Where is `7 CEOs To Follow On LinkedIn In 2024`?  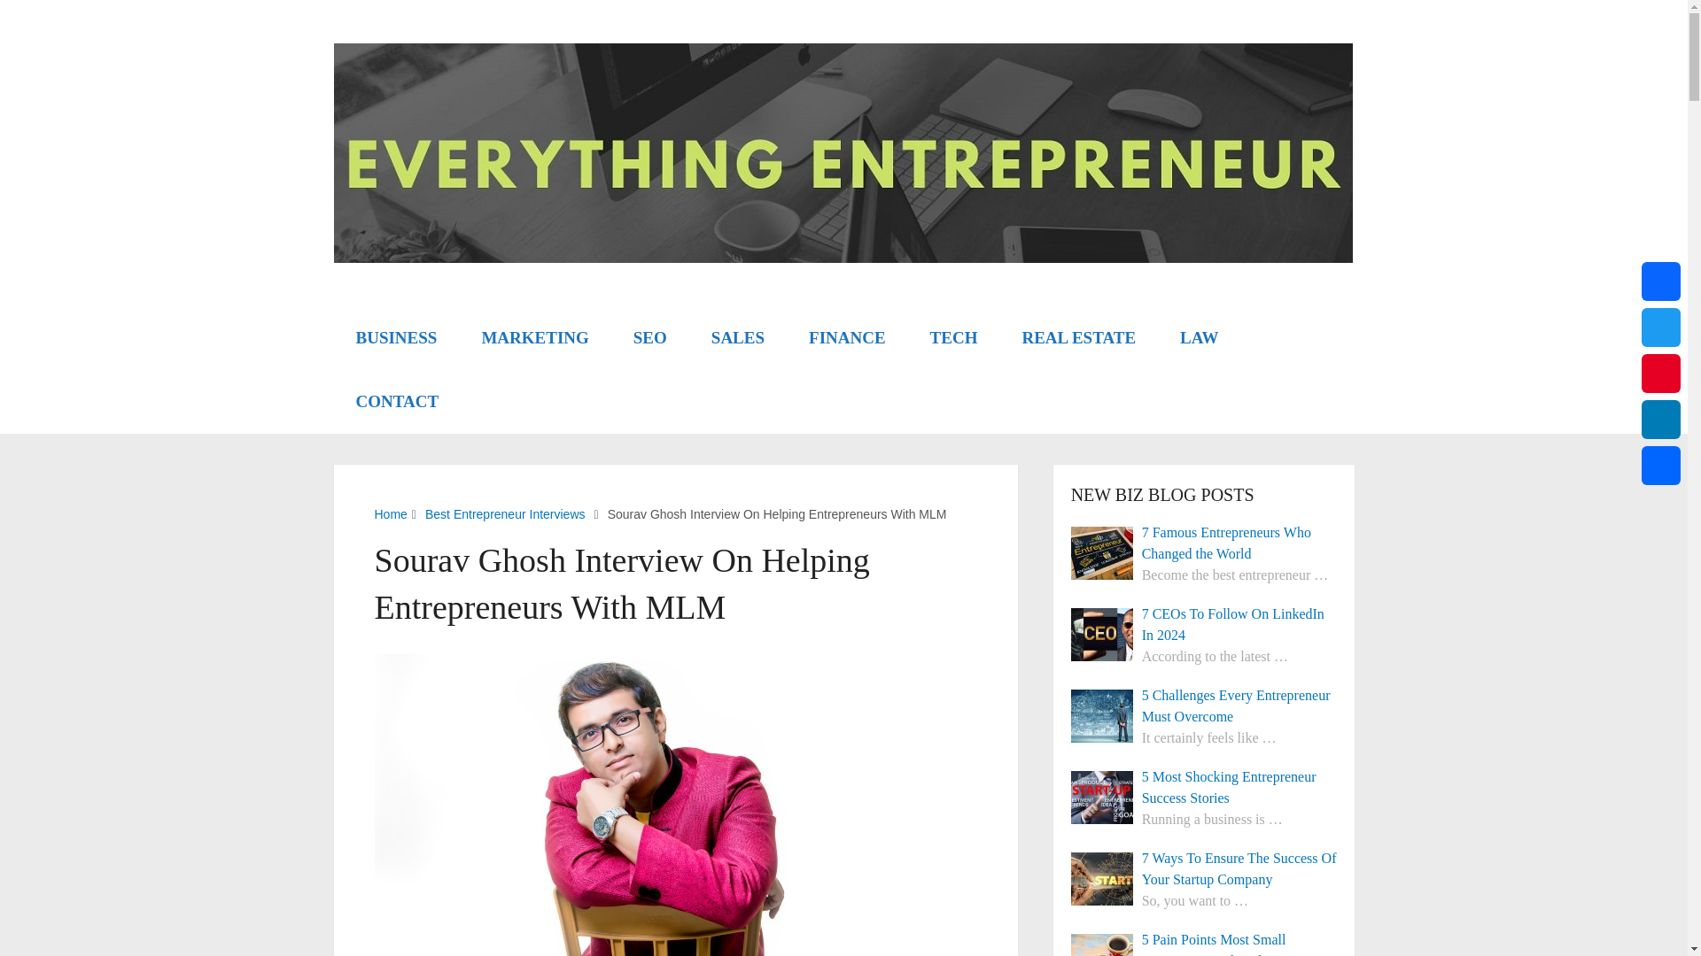 7 CEOs To Follow On LinkedIn In 2024 is located at coordinates (1102, 634).